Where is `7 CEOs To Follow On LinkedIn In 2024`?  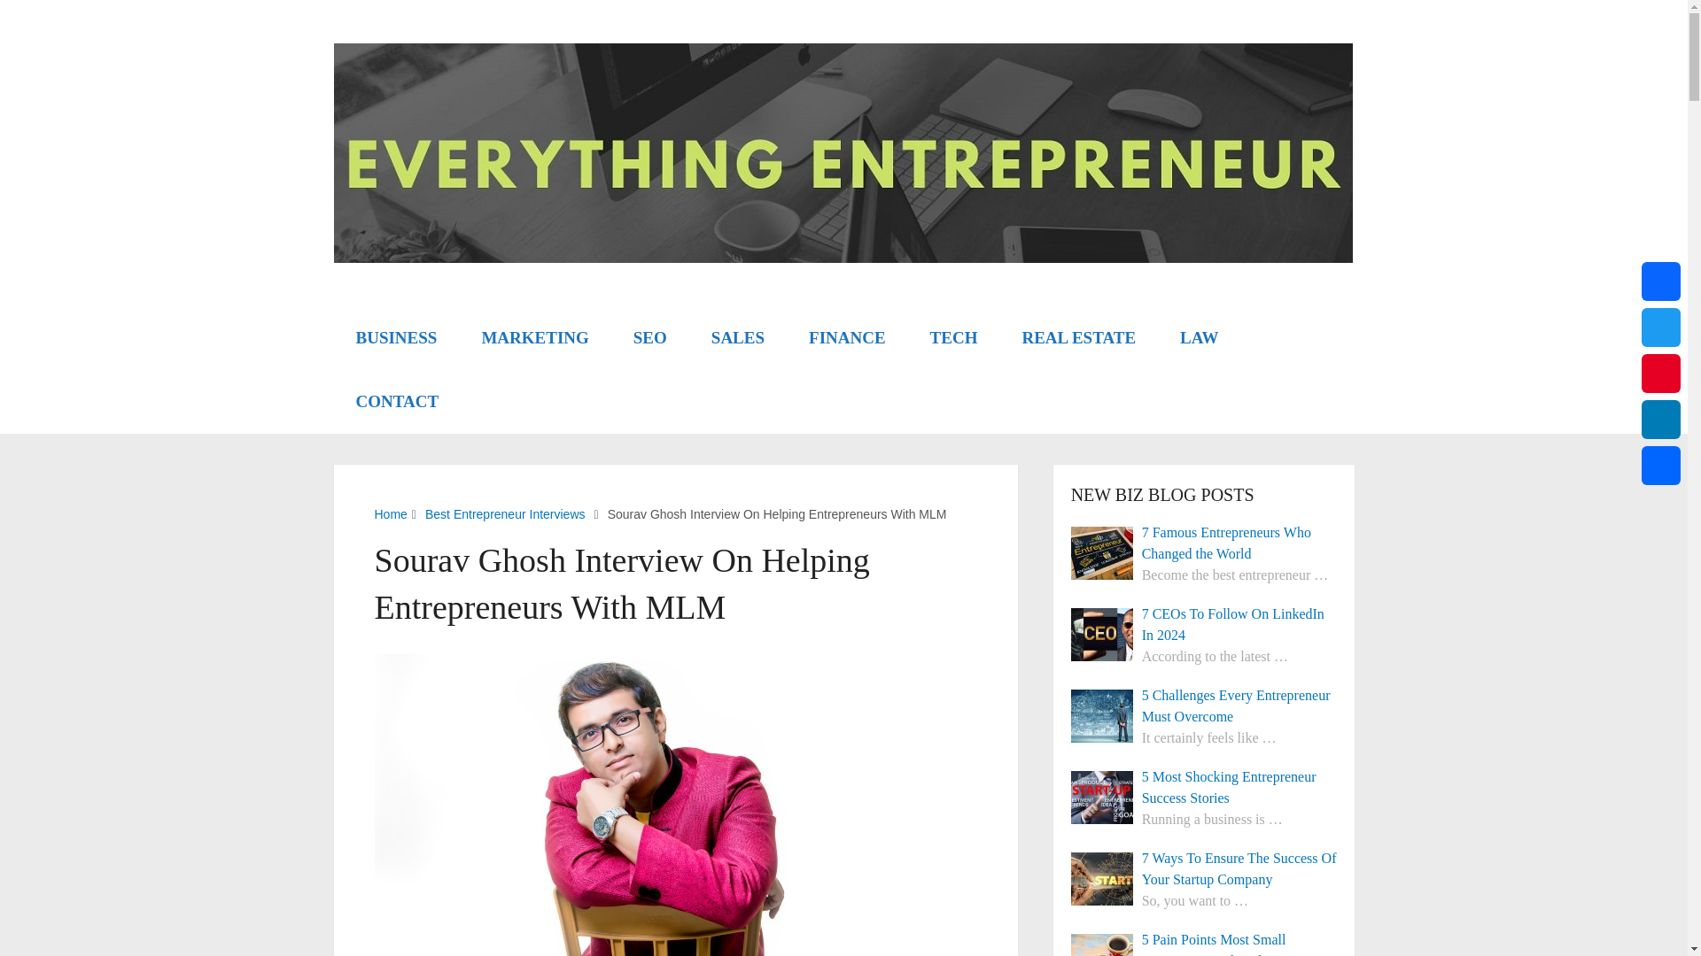 7 CEOs To Follow On LinkedIn In 2024 is located at coordinates (1102, 634).